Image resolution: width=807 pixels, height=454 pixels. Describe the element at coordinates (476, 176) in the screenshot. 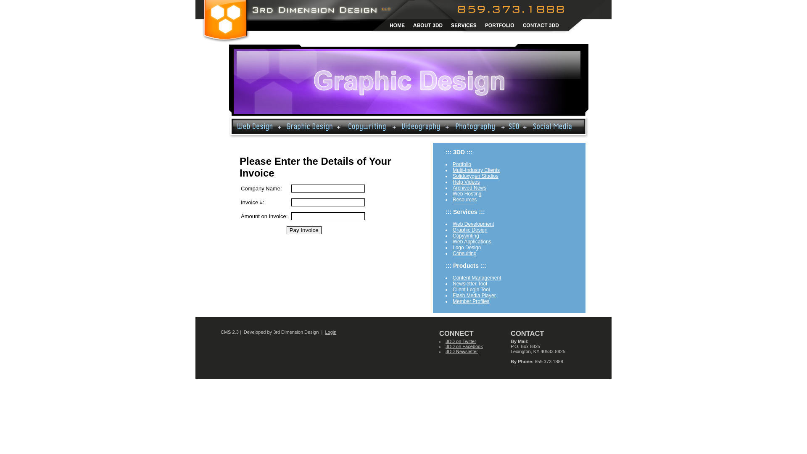

I see `Solidoxygen Studios` at that location.